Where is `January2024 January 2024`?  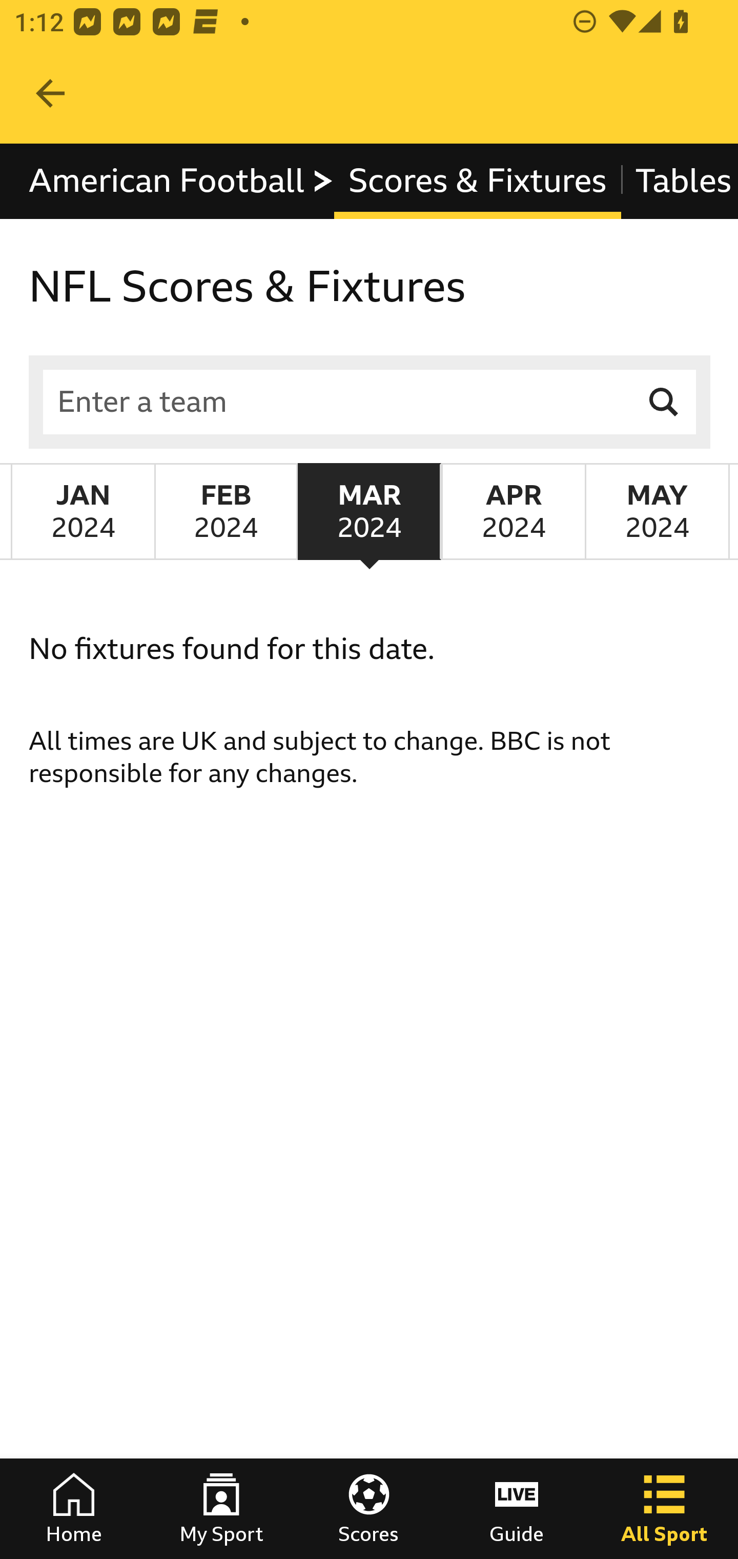
January2024 January 2024 is located at coordinates (83, 511).